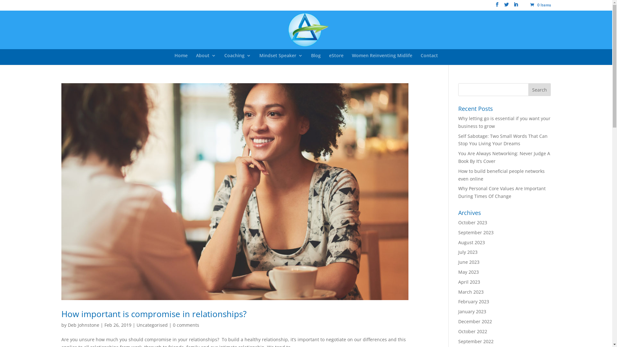 This screenshot has width=617, height=347. Describe the element at coordinates (472, 312) in the screenshot. I see `January 2023` at that location.